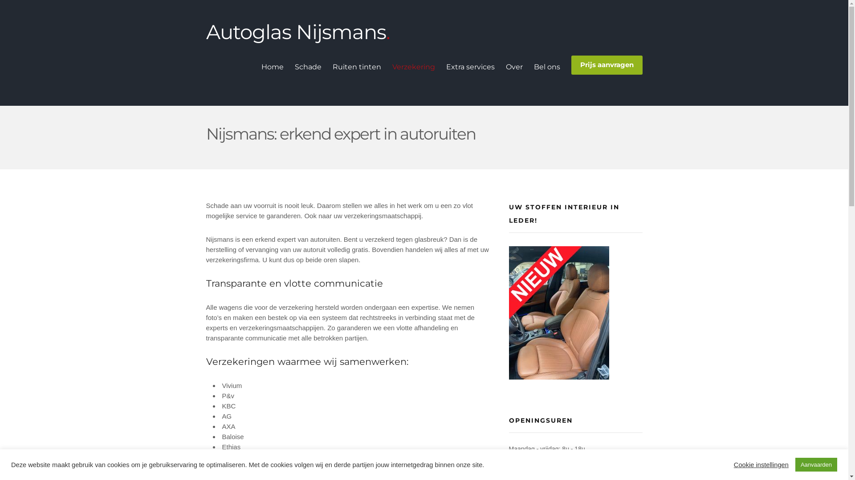  Describe the element at coordinates (308, 67) in the screenshot. I see `Schade` at that location.